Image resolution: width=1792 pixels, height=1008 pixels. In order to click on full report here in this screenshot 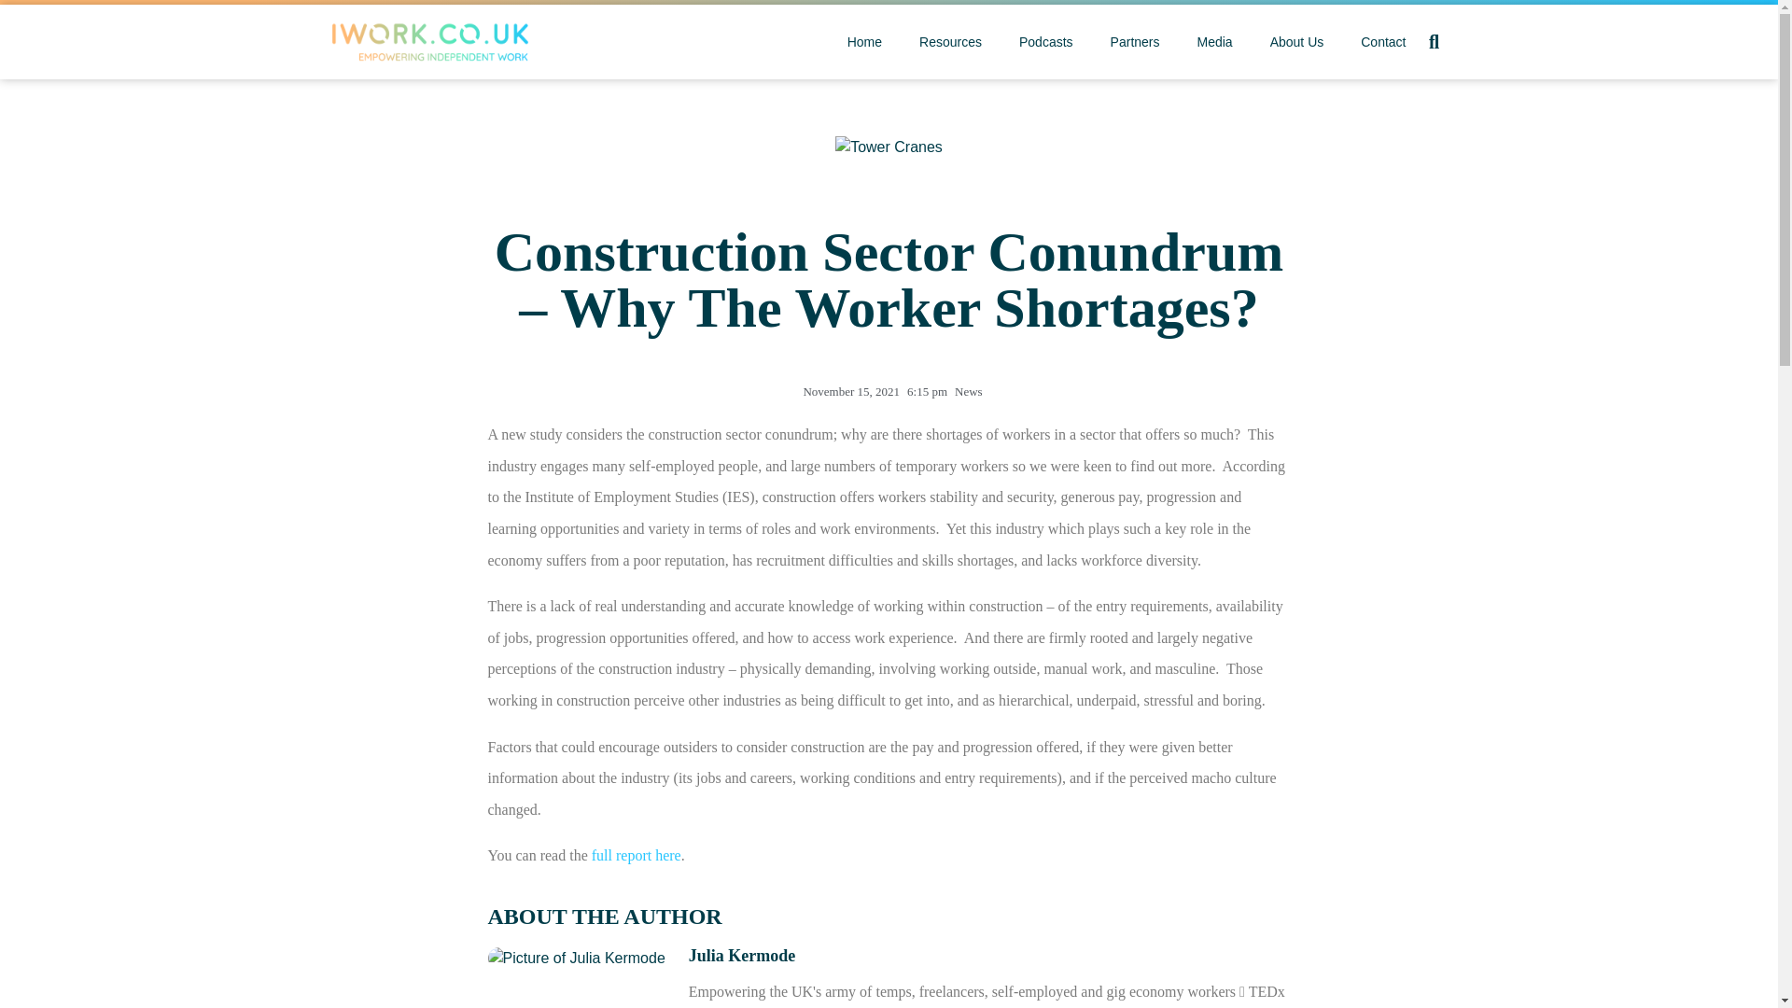, I will do `click(636, 855)`.